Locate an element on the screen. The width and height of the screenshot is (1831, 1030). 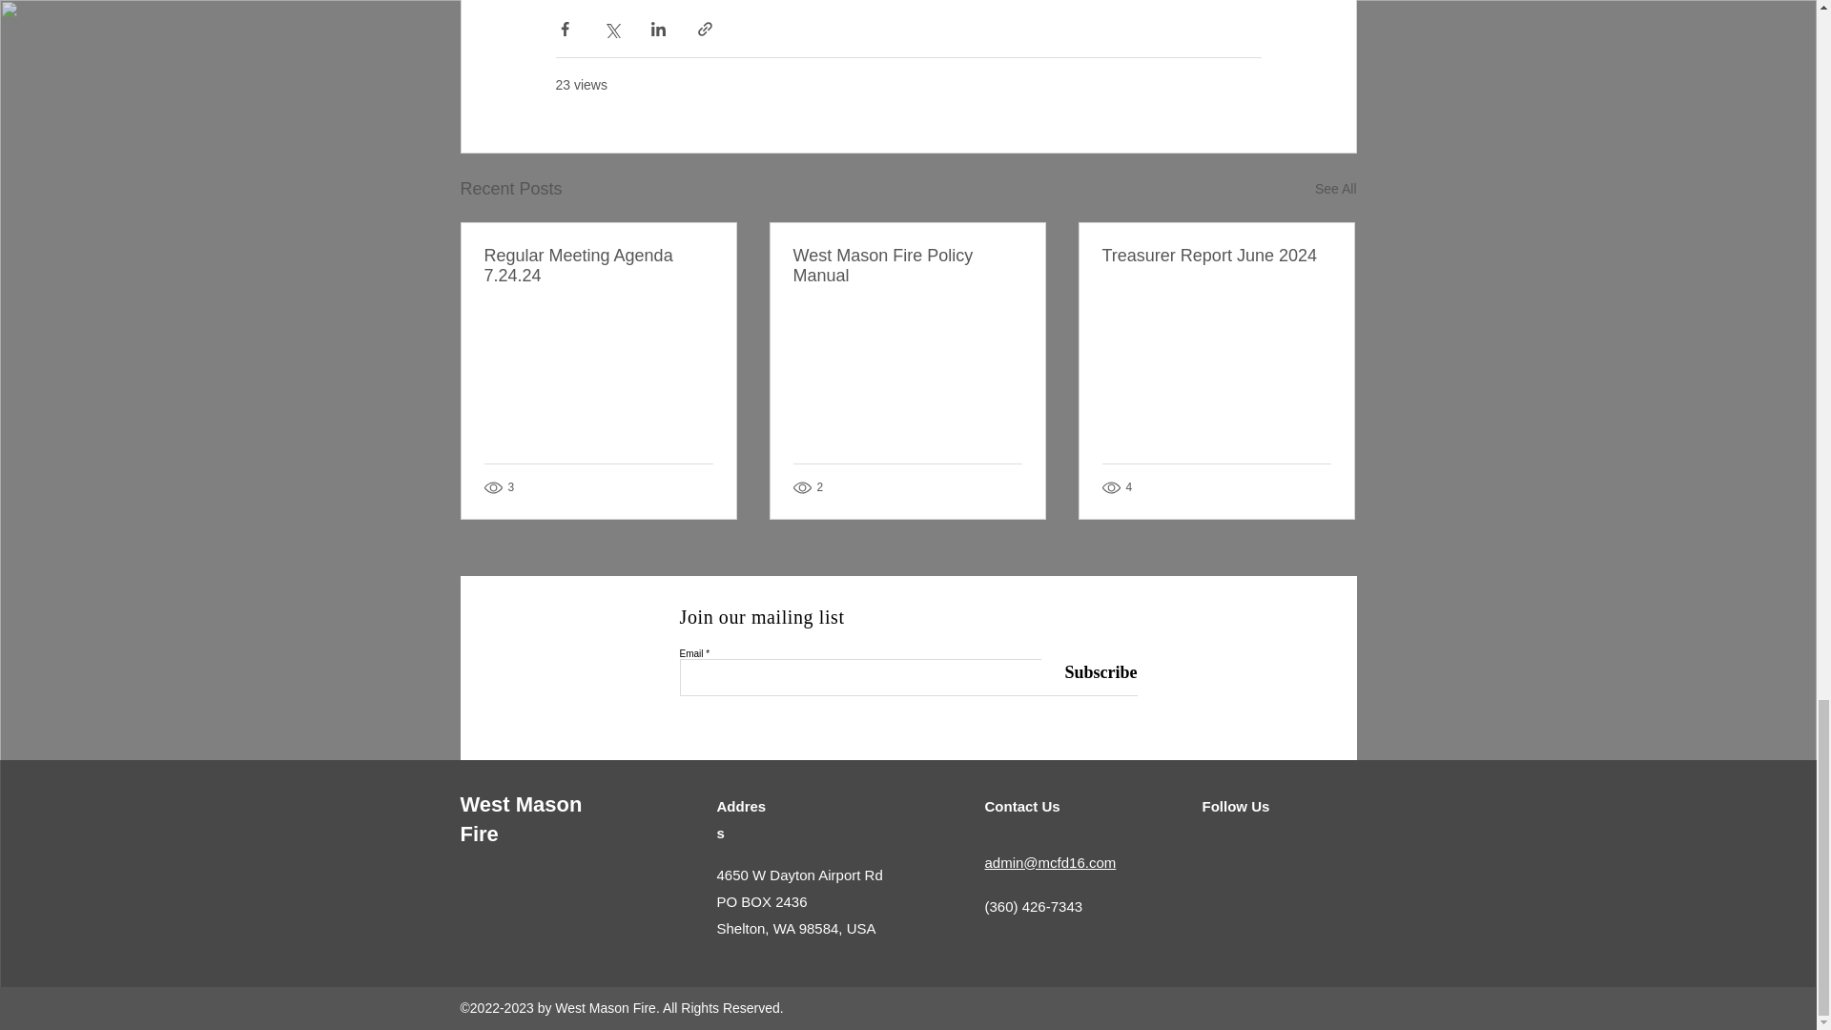
West Mason Fire Policy Manual is located at coordinates (907, 266).